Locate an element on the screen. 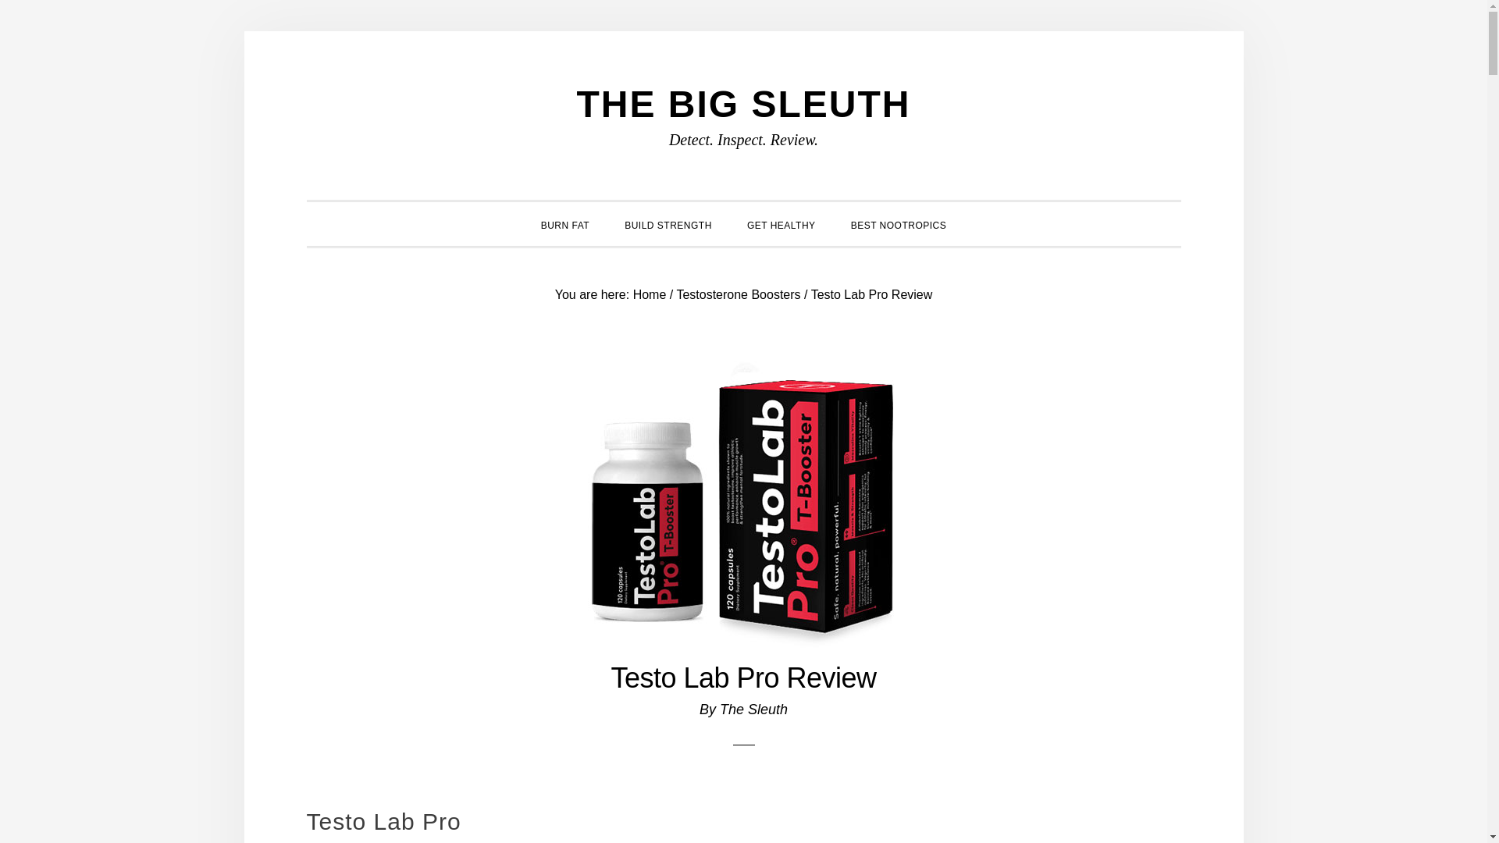 The image size is (1499, 843). BURN FAT is located at coordinates (565, 223).